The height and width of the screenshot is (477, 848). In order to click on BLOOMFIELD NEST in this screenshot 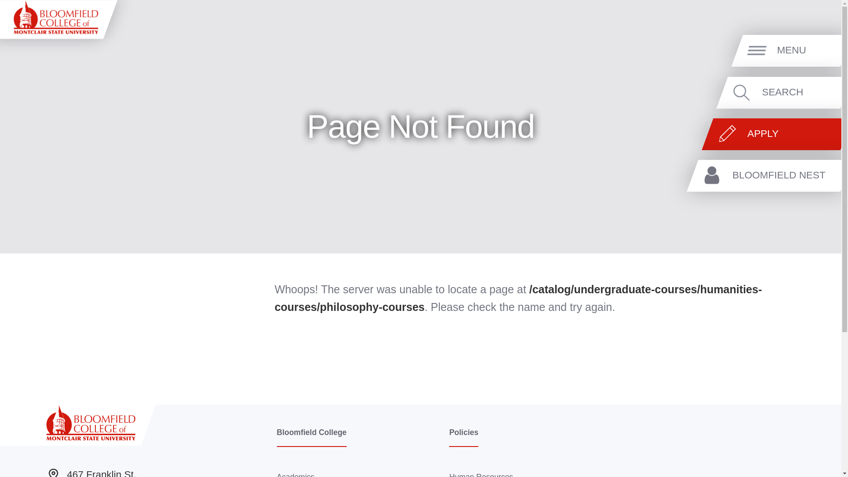, I will do `click(784, 176)`.